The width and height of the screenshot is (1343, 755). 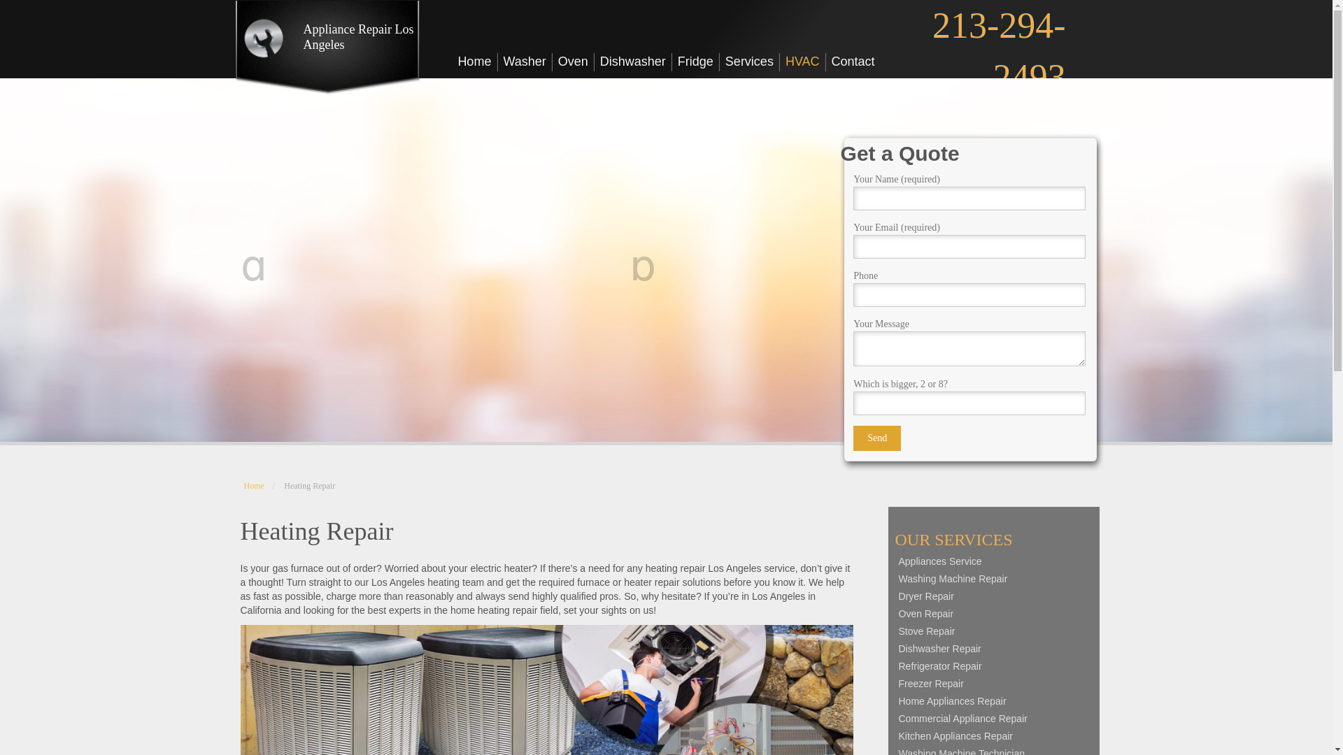 What do you see at coordinates (574, 62) in the screenshot?
I see `Oven` at bounding box center [574, 62].